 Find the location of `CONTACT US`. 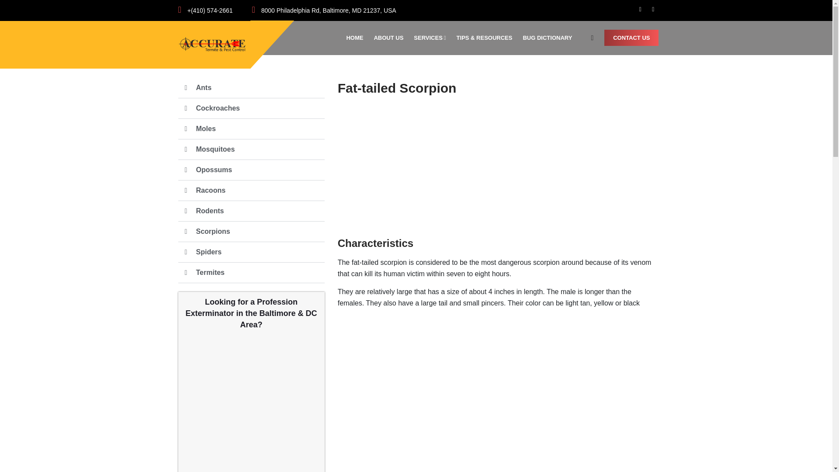

CONTACT US is located at coordinates (631, 38).